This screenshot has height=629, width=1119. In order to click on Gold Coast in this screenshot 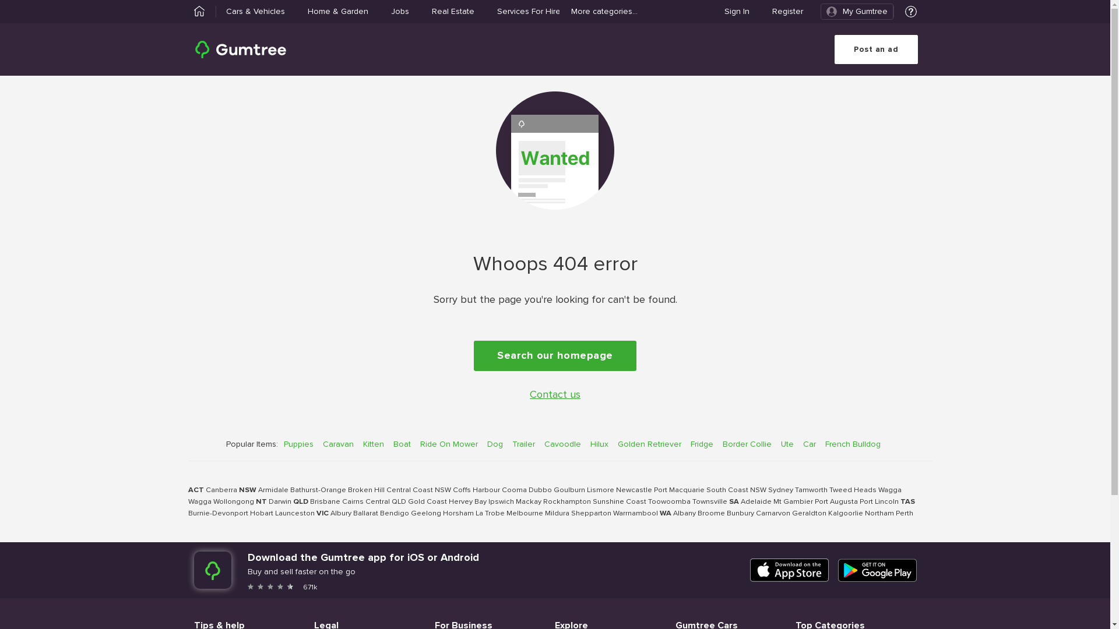, I will do `click(428, 502)`.